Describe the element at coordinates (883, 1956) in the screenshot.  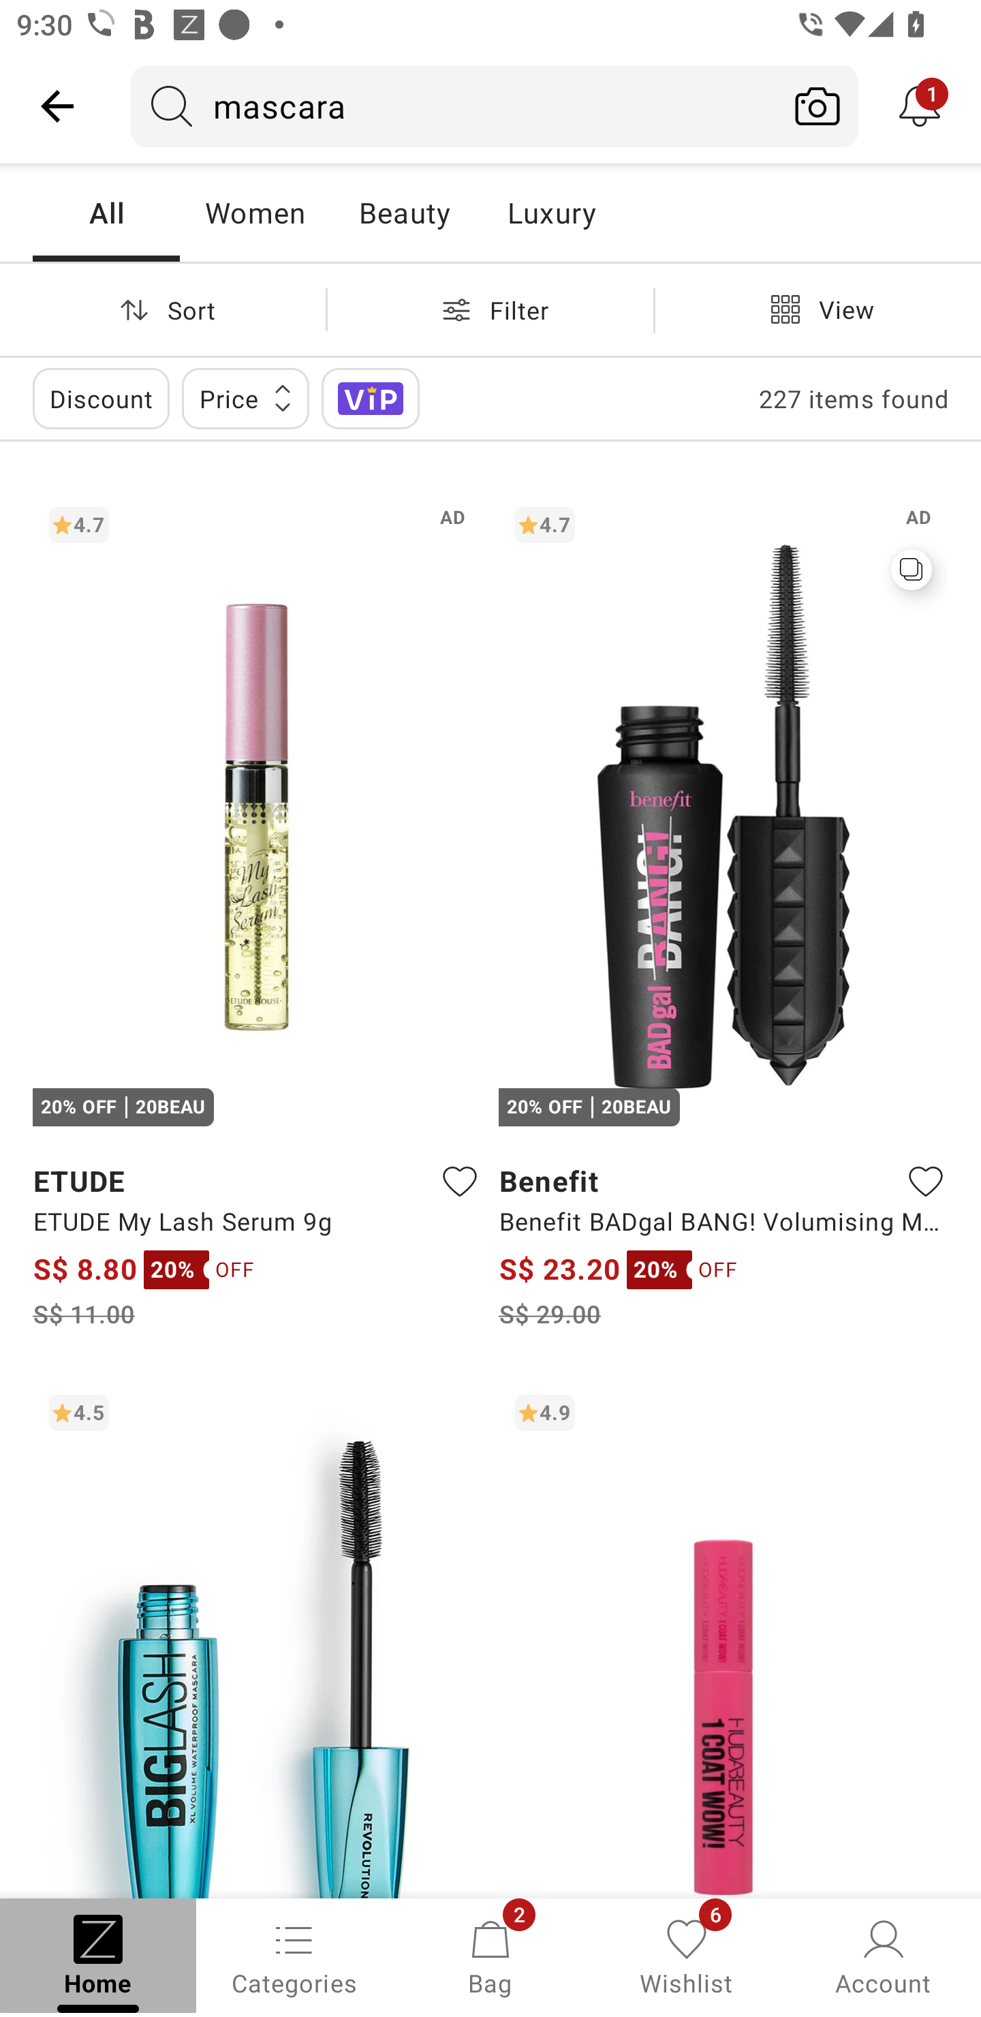
I see `Account` at that location.